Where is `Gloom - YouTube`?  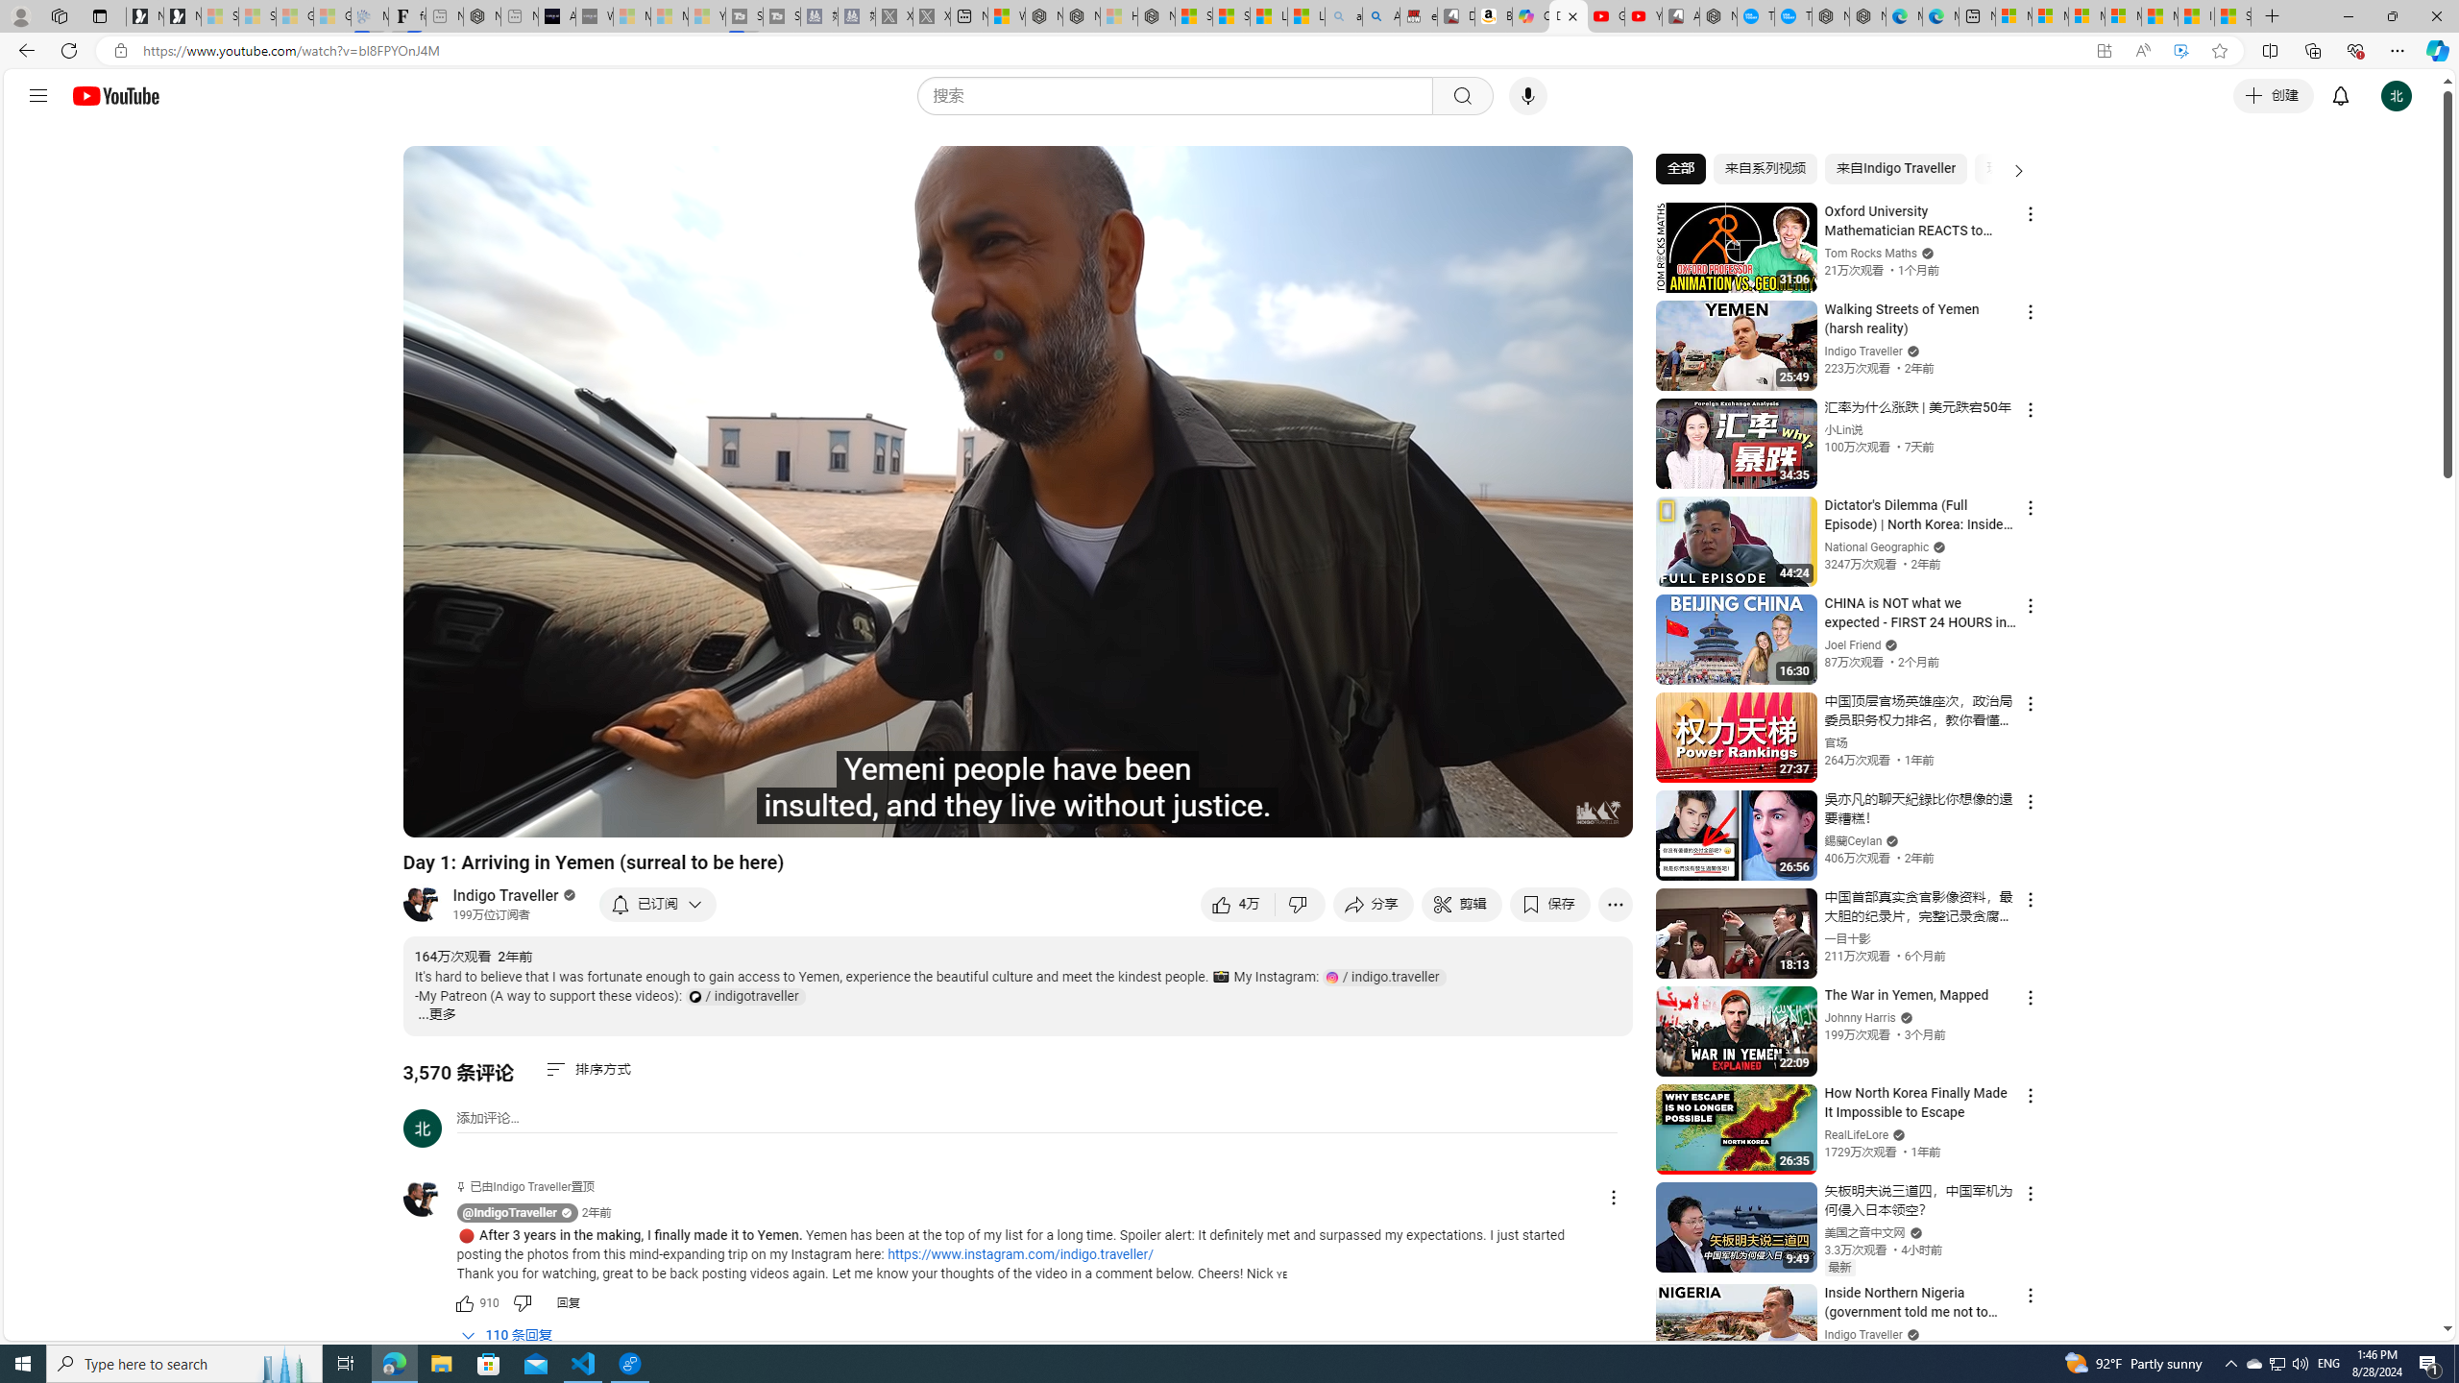 Gloom - YouTube is located at coordinates (1605, 16).